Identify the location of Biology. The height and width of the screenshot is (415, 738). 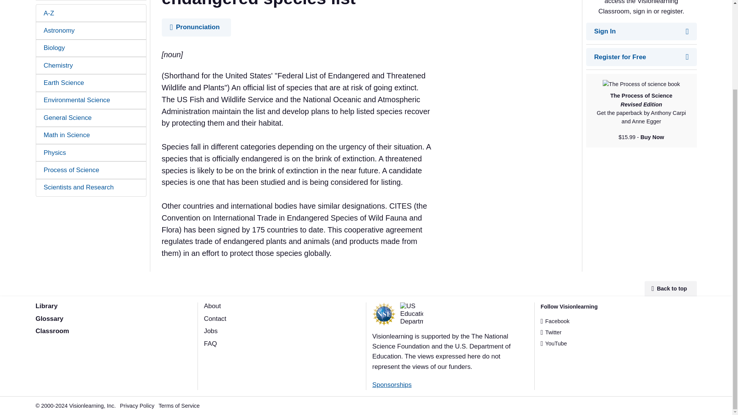
(91, 48).